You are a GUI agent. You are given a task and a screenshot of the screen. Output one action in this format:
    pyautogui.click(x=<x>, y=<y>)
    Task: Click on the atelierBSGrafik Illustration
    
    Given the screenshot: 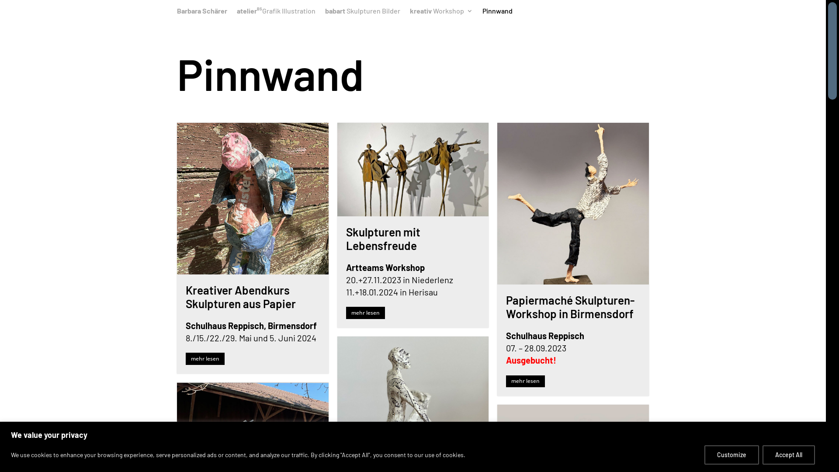 What is the action you would take?
    pyautogui.click(x=276, y=13)
    